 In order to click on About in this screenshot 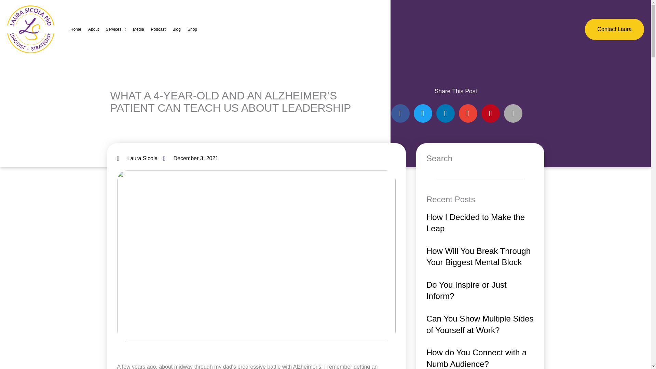, I will do `click(93, 29)`.